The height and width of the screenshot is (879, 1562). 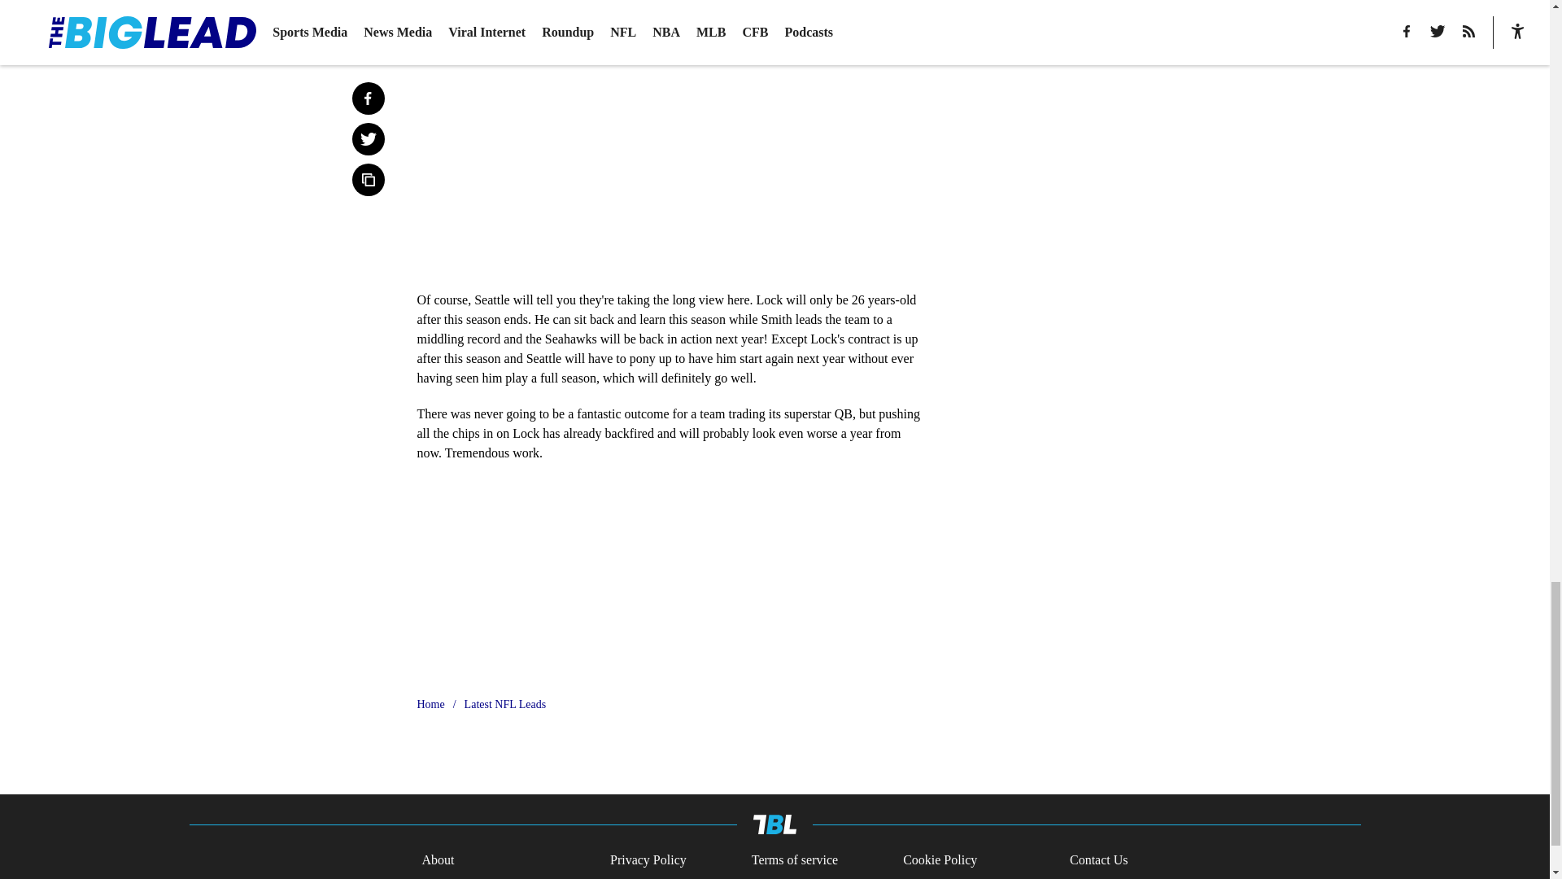 What do you see at coordinates (669, 573) in the screenshot?
I see `open-spotify` at bounding box center [669, 573].